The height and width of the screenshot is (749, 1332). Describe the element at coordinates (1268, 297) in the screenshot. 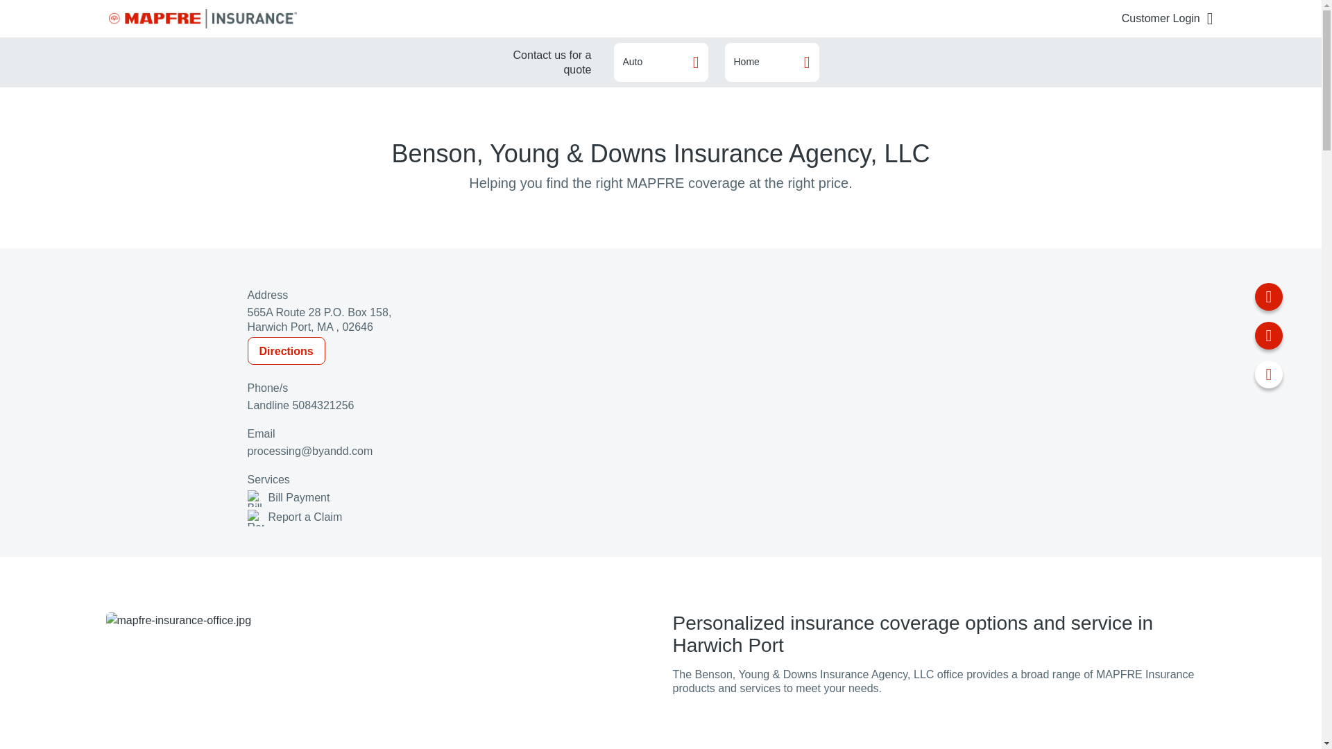

I see `Phone call` at that location.